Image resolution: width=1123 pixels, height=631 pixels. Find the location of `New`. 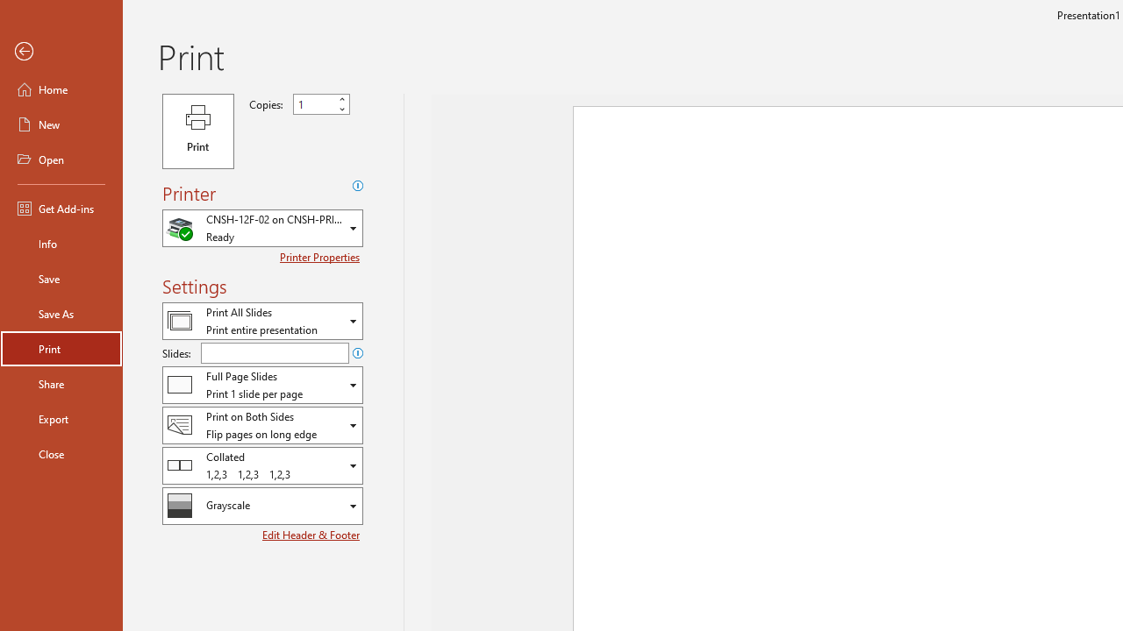

New is located at coordinates (61, 124).